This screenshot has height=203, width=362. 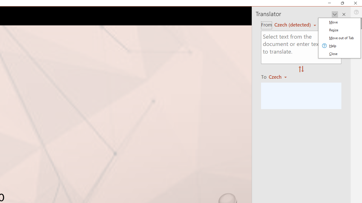 I want to click on Swap "from" and "to" languages., so click(x=301, y=69).